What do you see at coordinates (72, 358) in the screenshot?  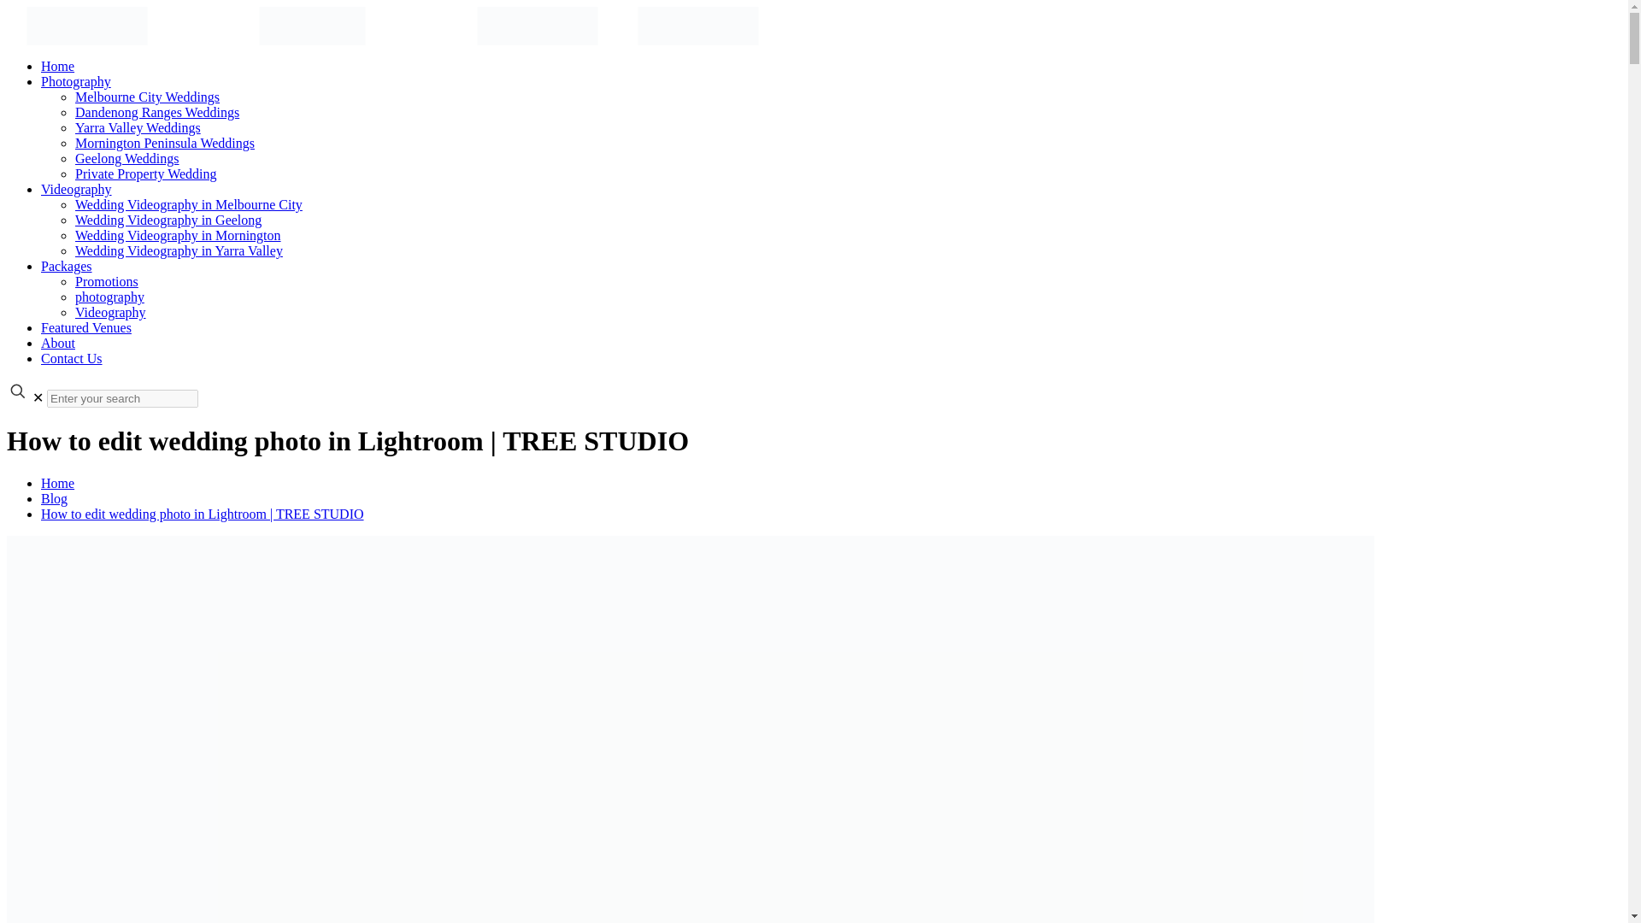 I see `Contact Us` at bounding box center [72, 358].